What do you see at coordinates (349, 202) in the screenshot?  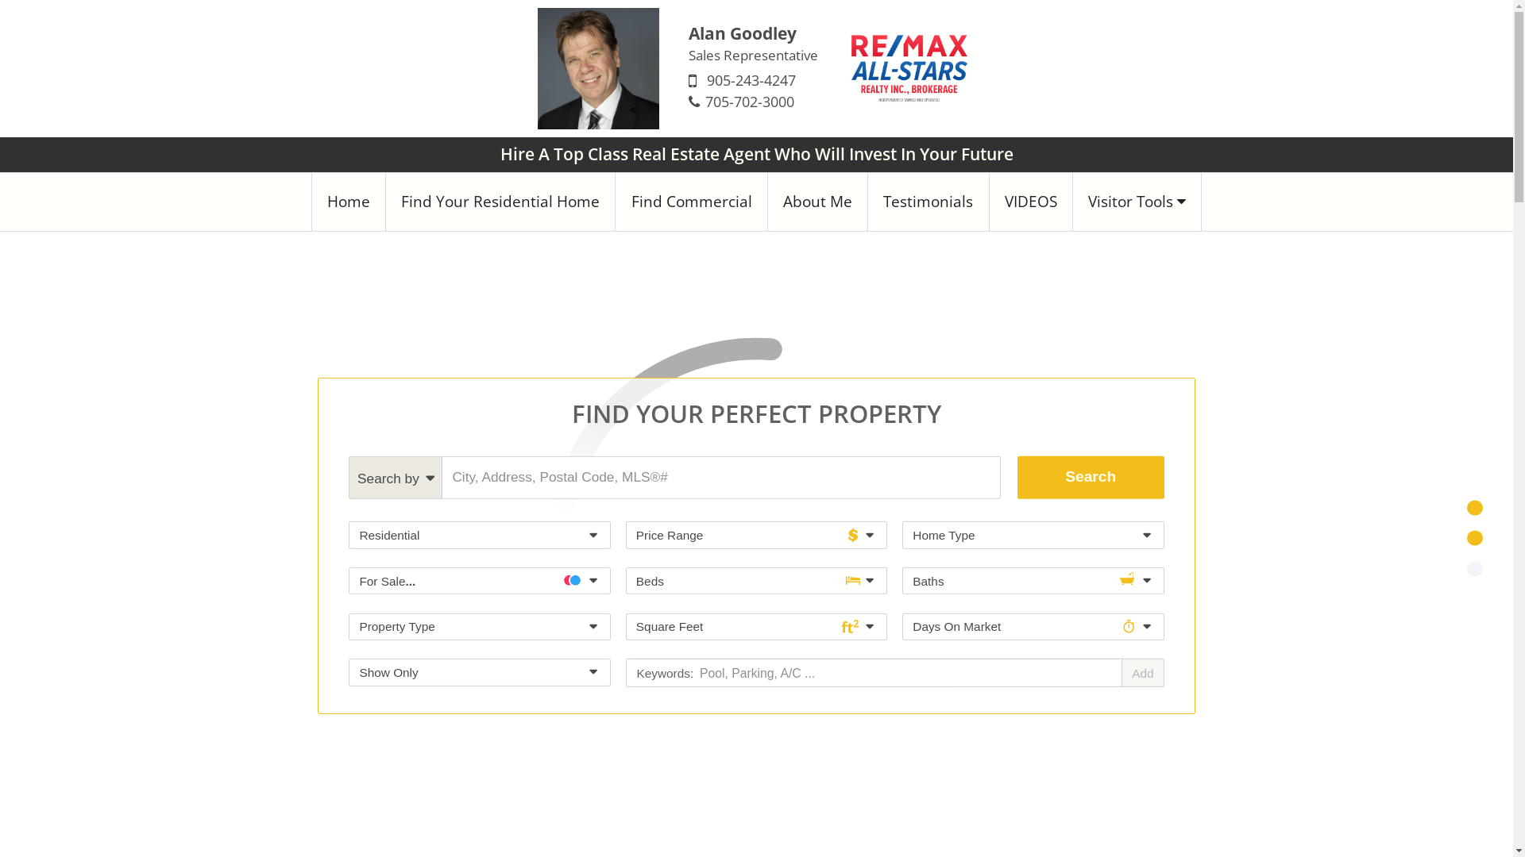 I see `Home` at bounding box center [349, 202].